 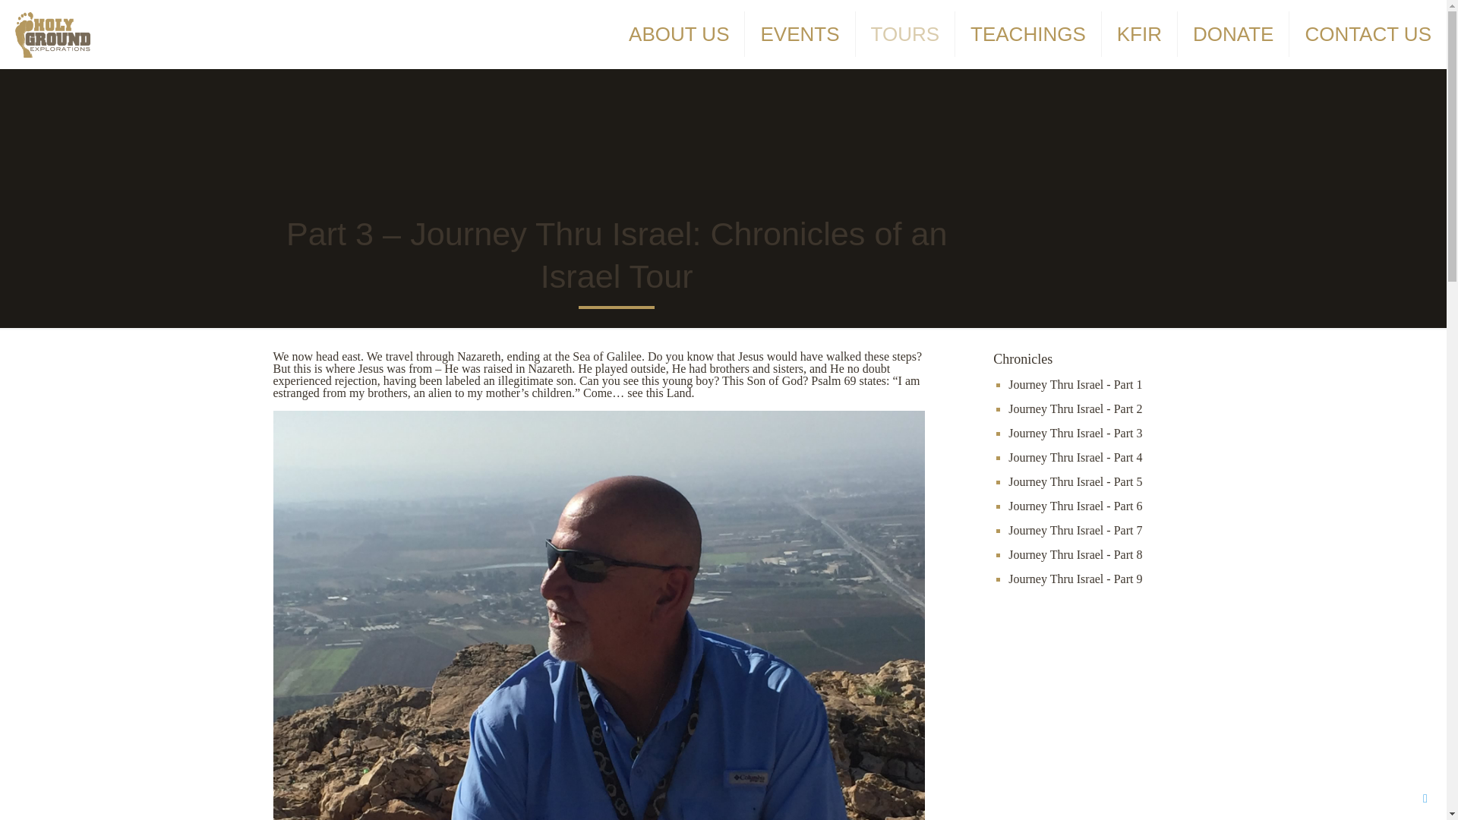 What do you see at coordinates (52, 33) in the screenshot?
I see `Holy Ground Explorations` at bounding box center [52, 33].